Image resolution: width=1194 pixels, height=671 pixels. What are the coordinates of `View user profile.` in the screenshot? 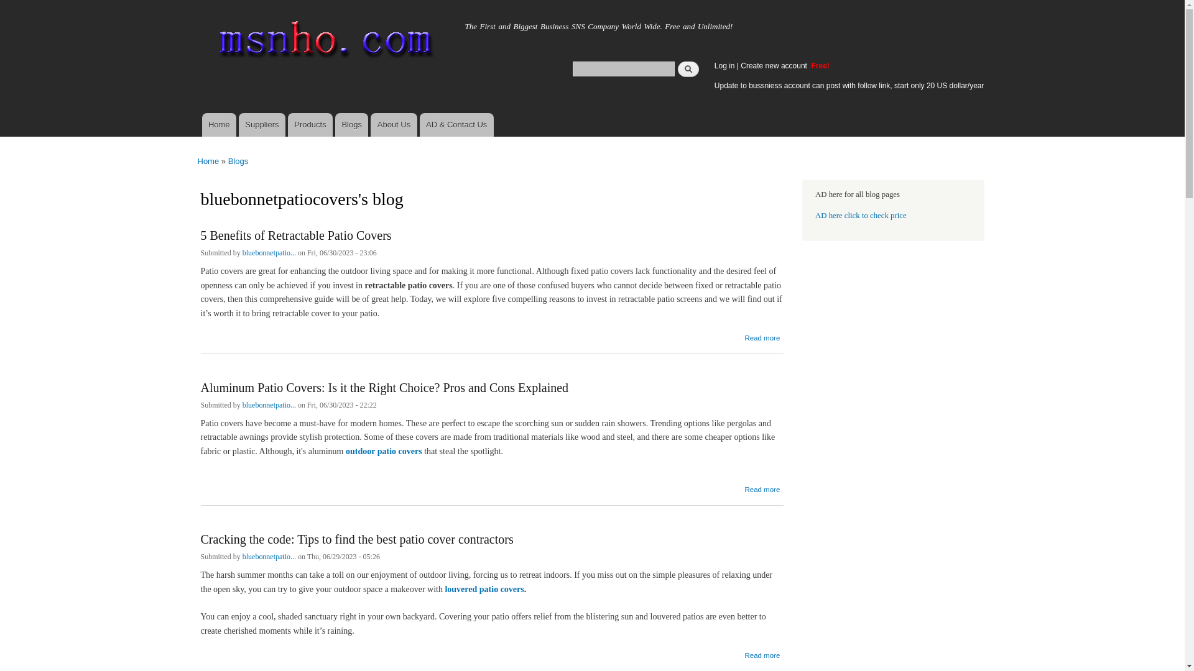 It's located at (269, 558).